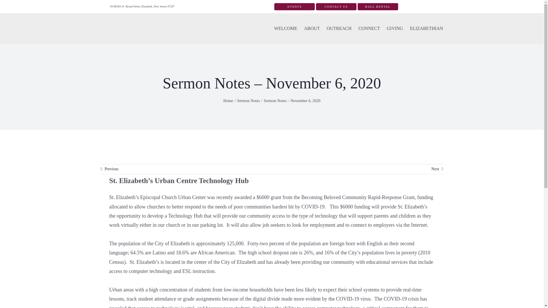 The image size is (548, 308). I want to click on CONNECT, so click(369, 29).